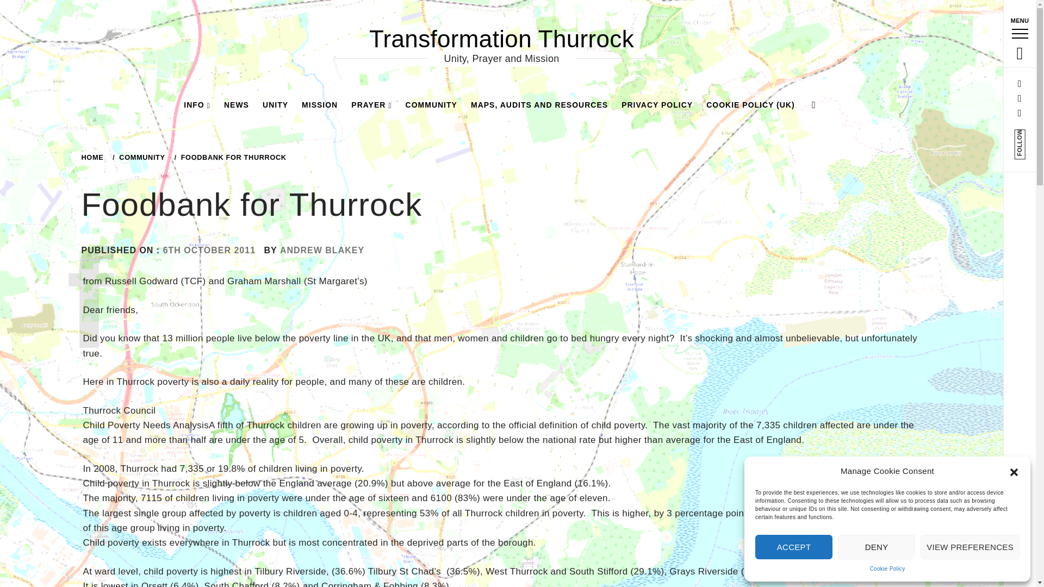 The height and width of the screenshot is (587, 1044). Describe the element at coordinates (539, 104) in the screenshot. I see `MAPS, AUDITS AND RESOURCES` at that location.